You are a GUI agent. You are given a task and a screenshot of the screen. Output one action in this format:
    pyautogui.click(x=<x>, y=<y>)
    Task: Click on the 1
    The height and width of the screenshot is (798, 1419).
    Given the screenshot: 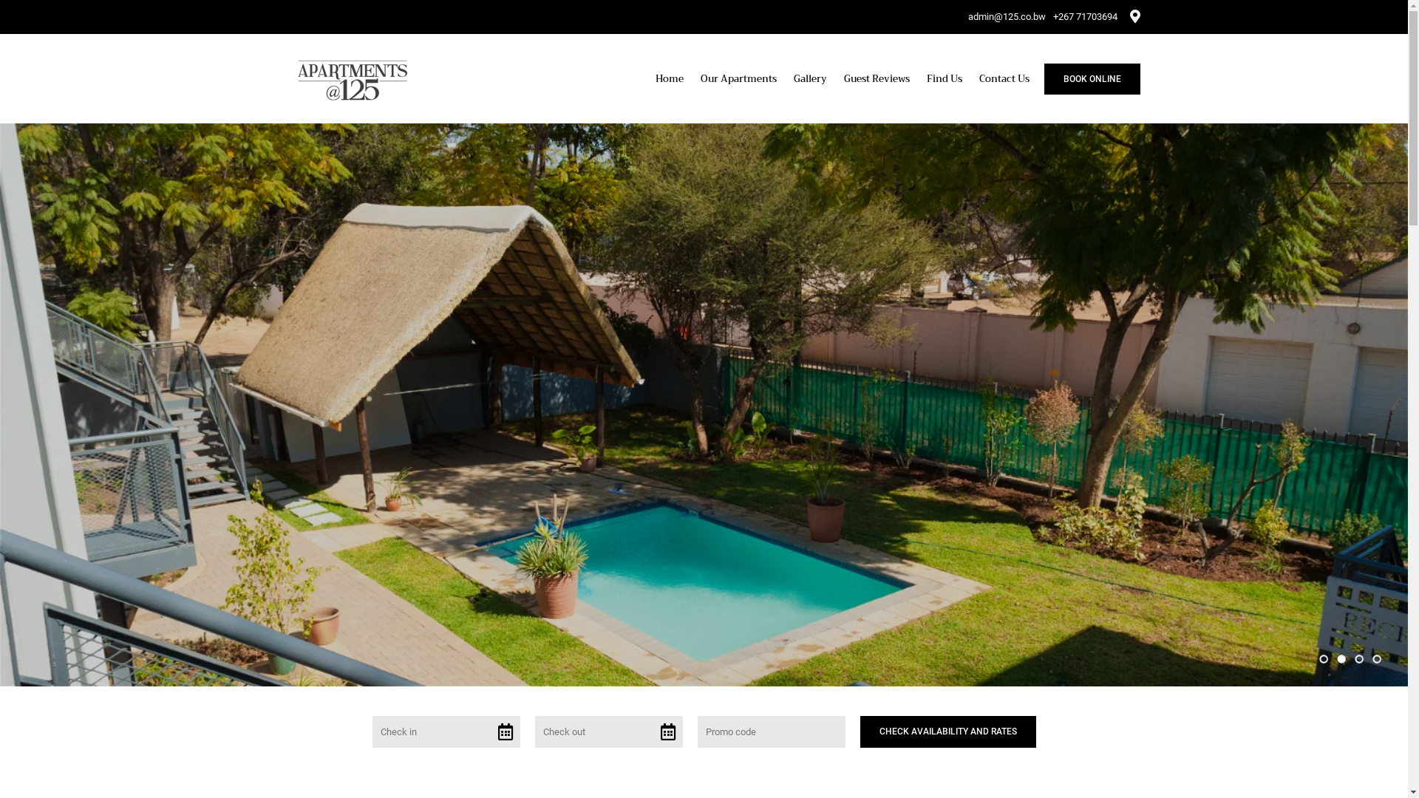 What is the action you would take?
    pyautogui.click(x=1324, y=659)
    